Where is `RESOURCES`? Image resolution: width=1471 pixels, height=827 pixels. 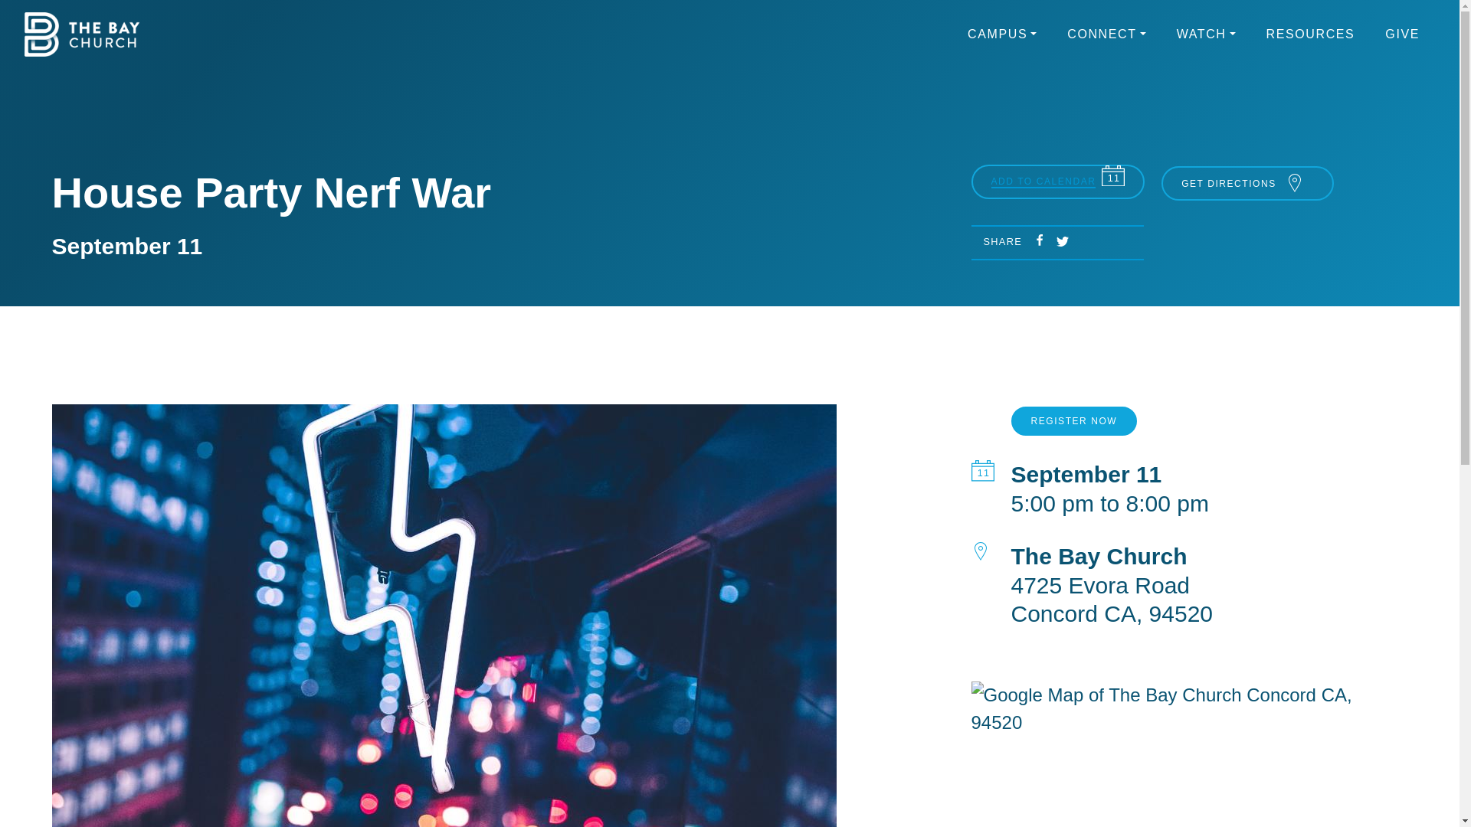 RESOURCES is located at coordinates (1311, 34).